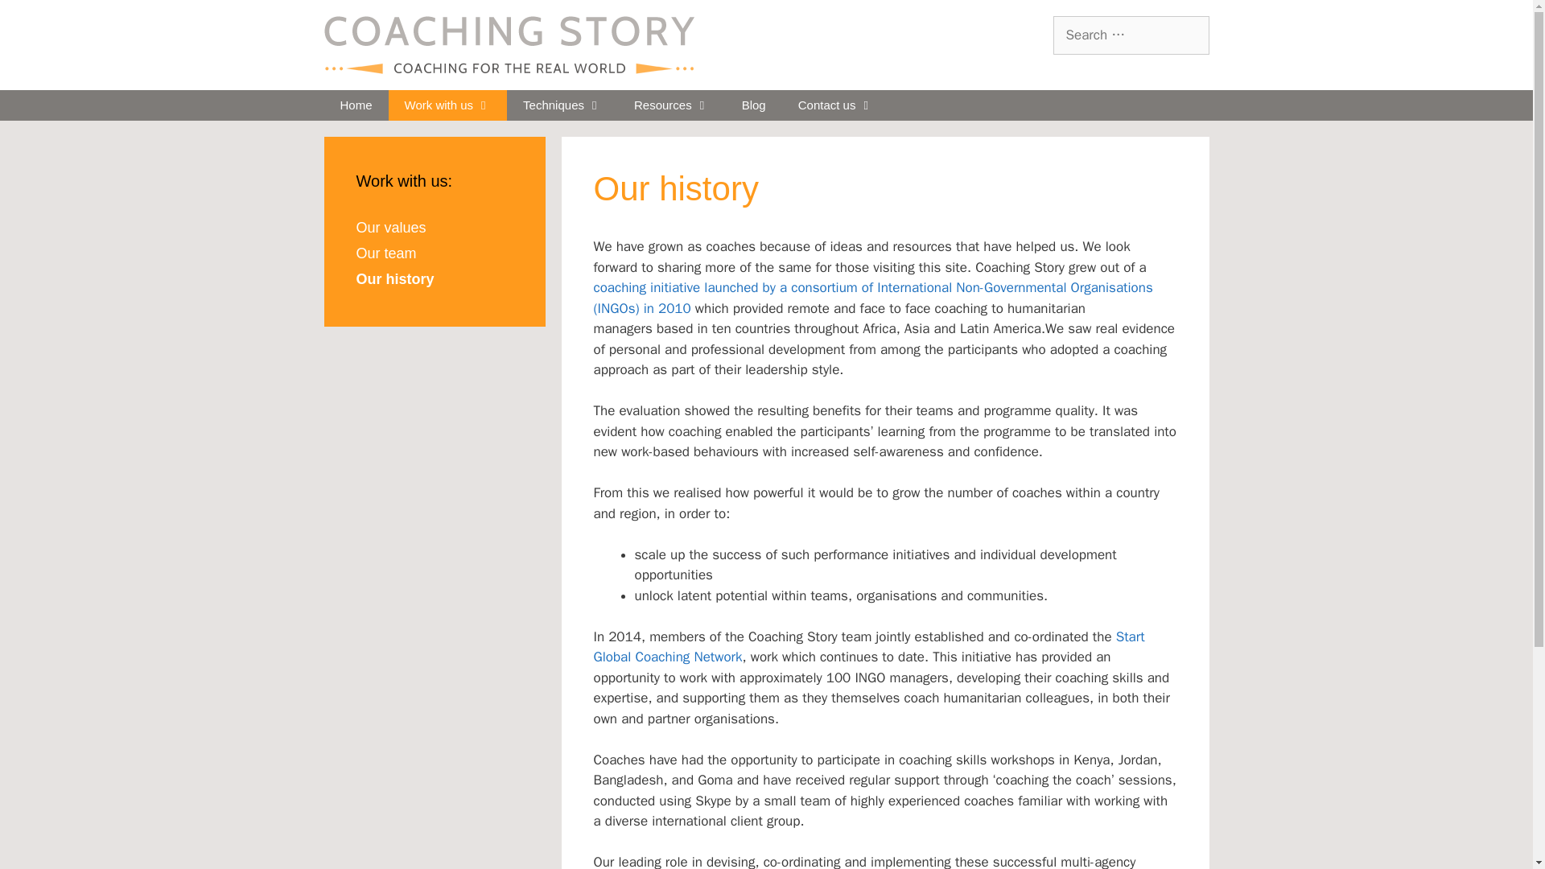  Describe the element at coordinates (672, 105) in the screenshot. I see `Resources` at that location.